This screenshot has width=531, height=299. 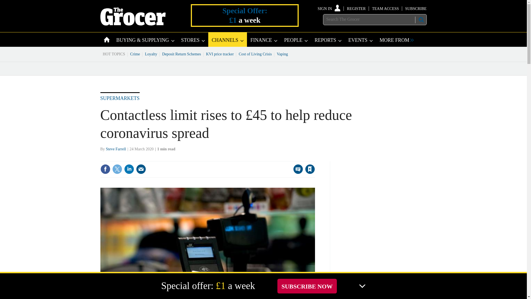 I want to click on KVI price tracker, so click(x=220, y=54).